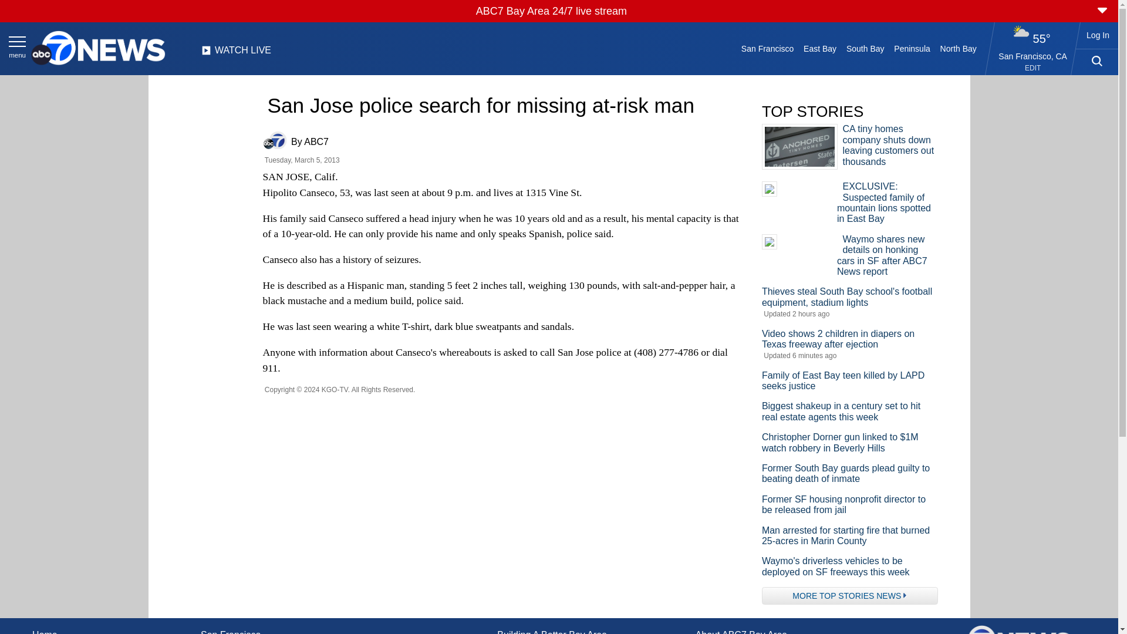  Describe the element at coordinates (958, 48) in the screenshot. I see `North Bay` at that location.